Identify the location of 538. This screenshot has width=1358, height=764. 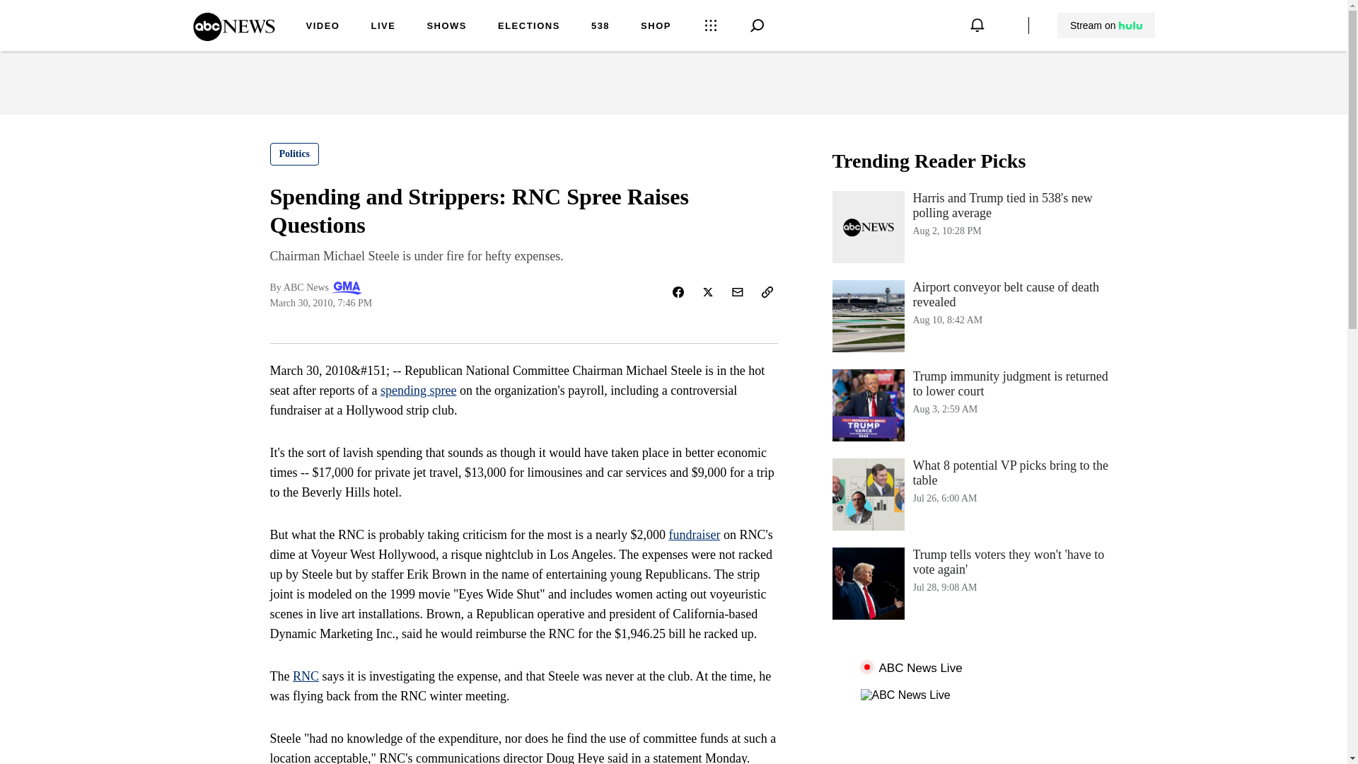
(600, 27).